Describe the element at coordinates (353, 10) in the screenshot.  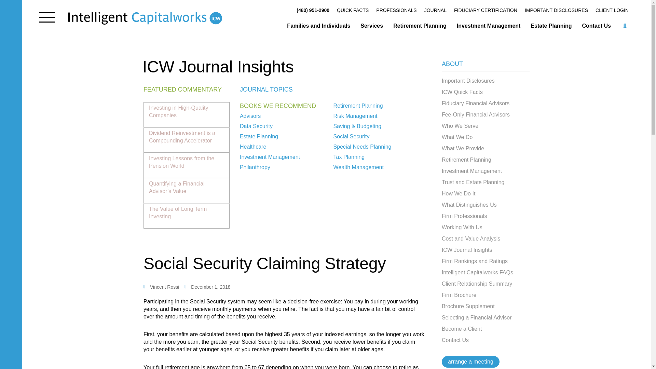
I see `QUICK FACTS` at that location.